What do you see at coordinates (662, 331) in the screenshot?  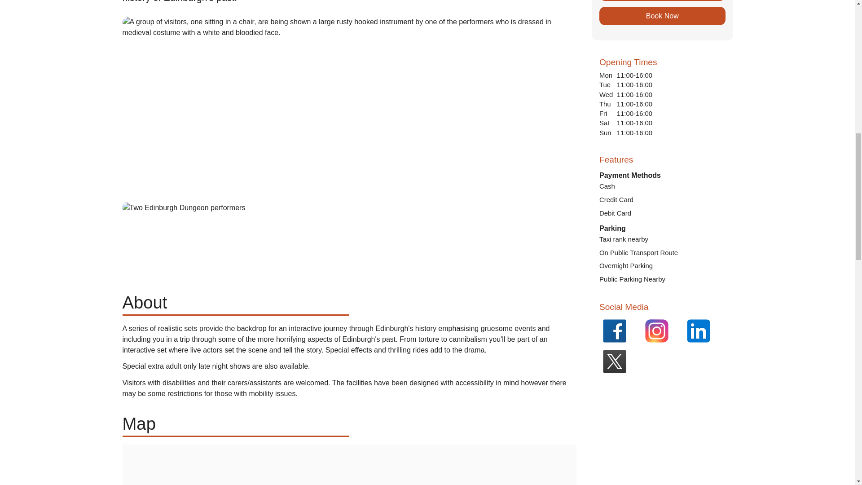 I see `Instagram` at bounding box center [662, 331].